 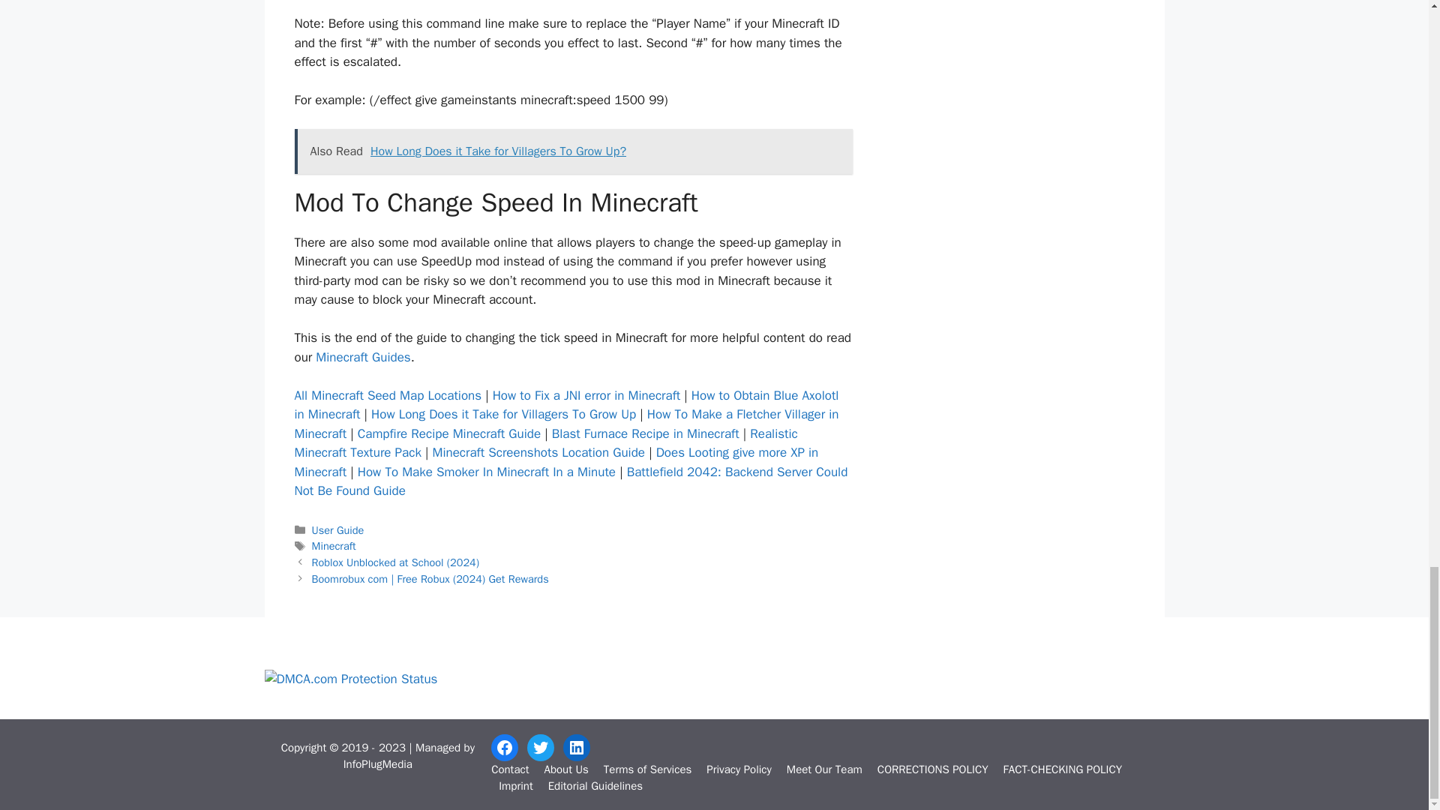 What do you see at coordinates (504, 414) in the screenshot?
I see `How Long Does it Take for Villagers To Grow Up` at bounding box center [504, 414].